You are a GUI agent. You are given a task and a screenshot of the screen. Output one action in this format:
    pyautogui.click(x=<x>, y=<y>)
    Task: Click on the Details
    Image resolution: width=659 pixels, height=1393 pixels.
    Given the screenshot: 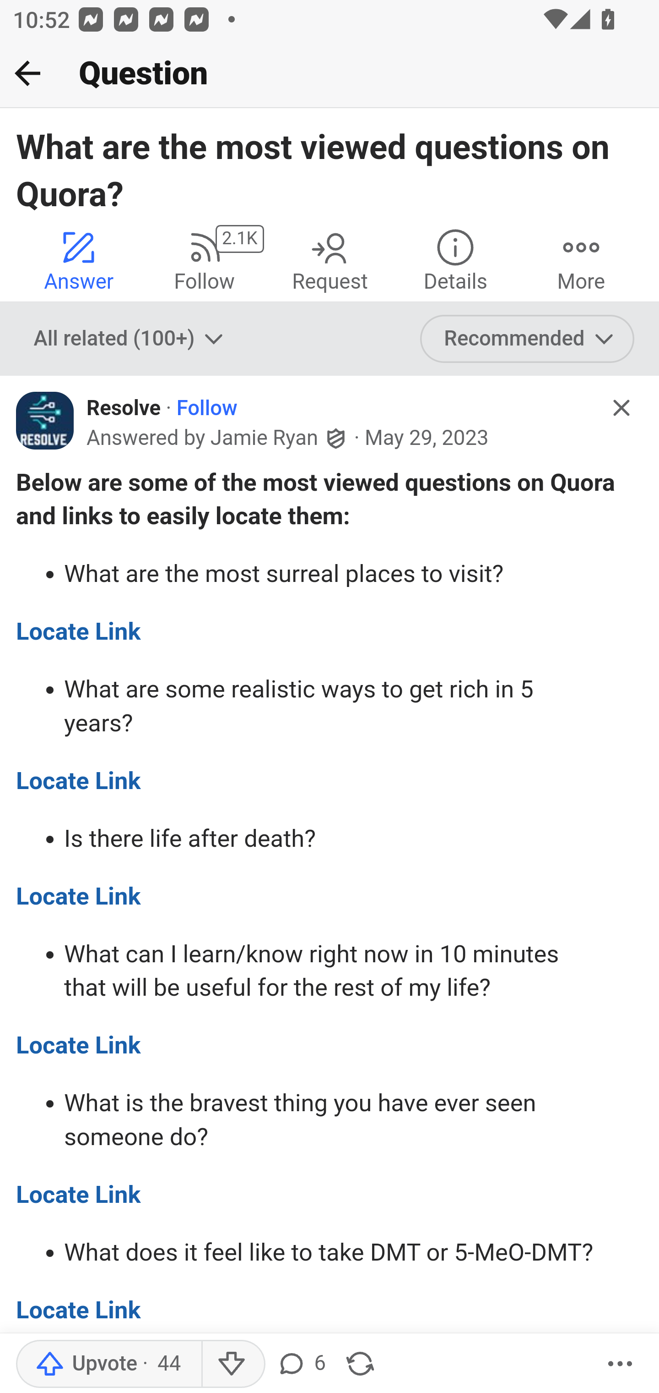 What is the action you would take?
    pyautogui.click(x=455, y=259)
    